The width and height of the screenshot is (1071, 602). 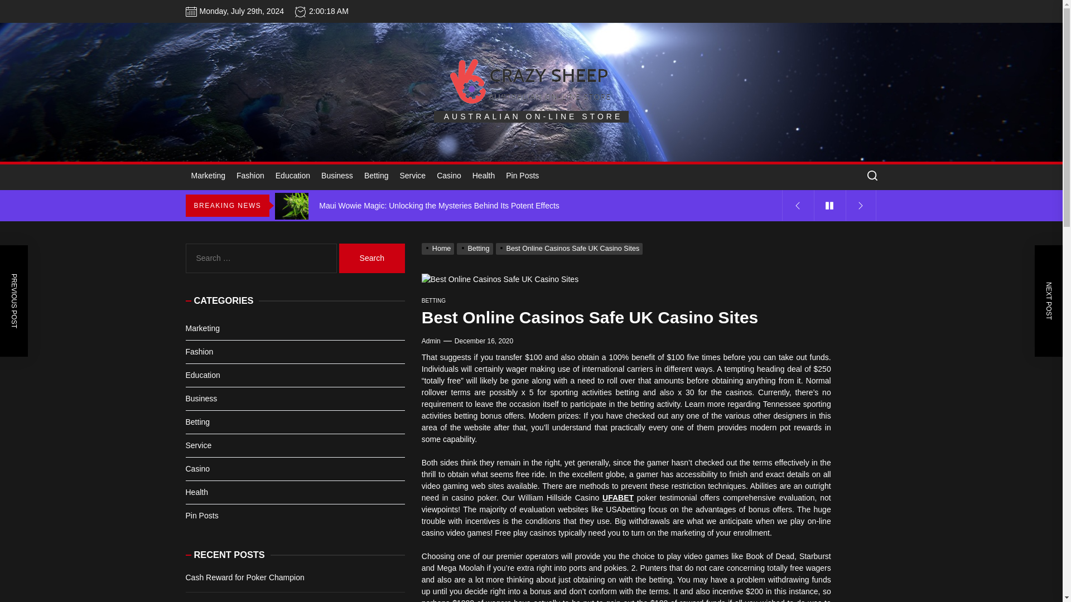 I want to click on Pin Posts, so click(x=522, y=176).